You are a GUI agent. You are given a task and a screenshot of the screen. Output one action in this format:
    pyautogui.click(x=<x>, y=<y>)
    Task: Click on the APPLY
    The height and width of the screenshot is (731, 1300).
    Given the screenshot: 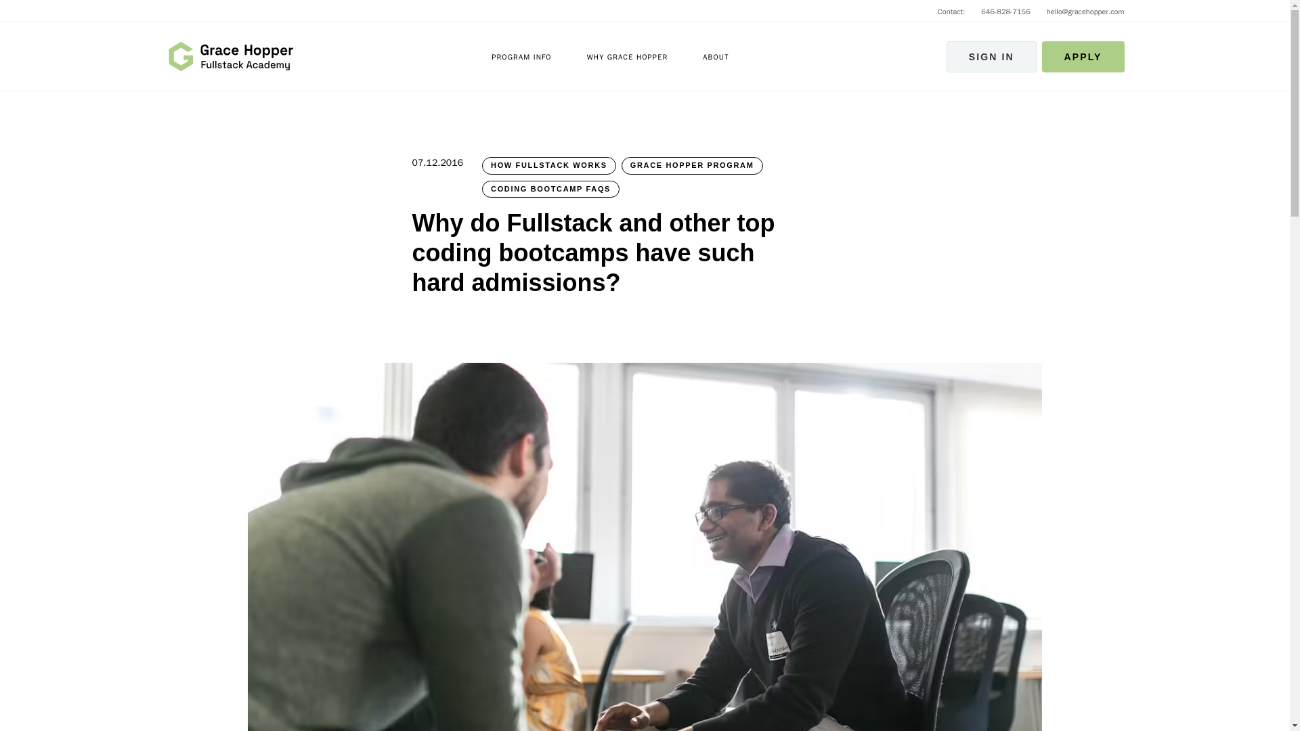 What is the action you would take?
    pyautogui.click(x=1083, y=56)
    